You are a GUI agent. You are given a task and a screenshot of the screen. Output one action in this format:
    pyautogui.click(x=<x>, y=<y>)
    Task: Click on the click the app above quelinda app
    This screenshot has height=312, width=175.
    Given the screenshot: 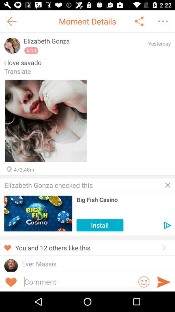 What is the action you would take?
    pyautogui.click(x=39, y=264)
    